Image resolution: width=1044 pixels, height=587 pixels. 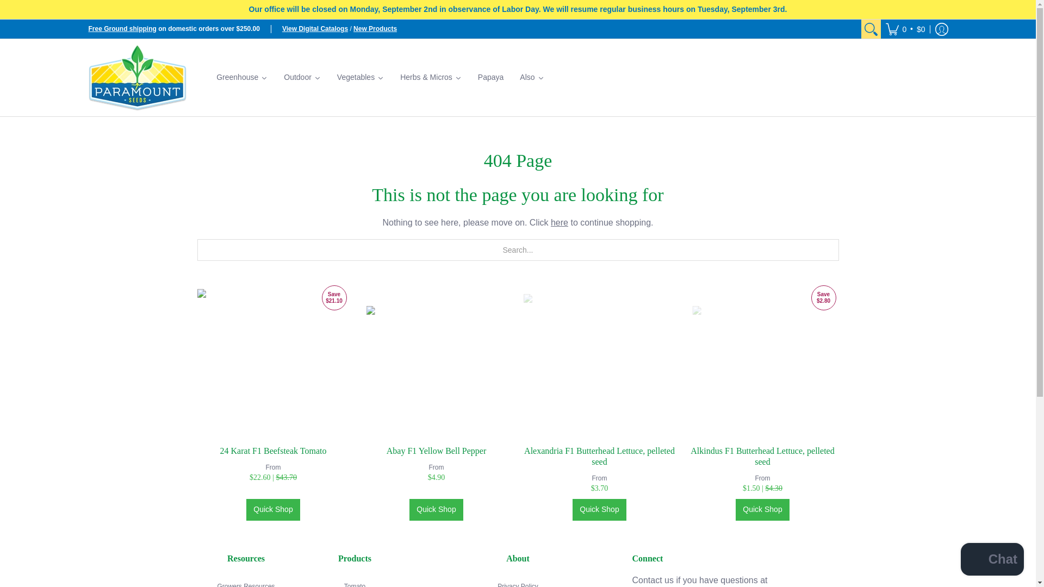 I want to click on Search, so click(x=871, y=29).